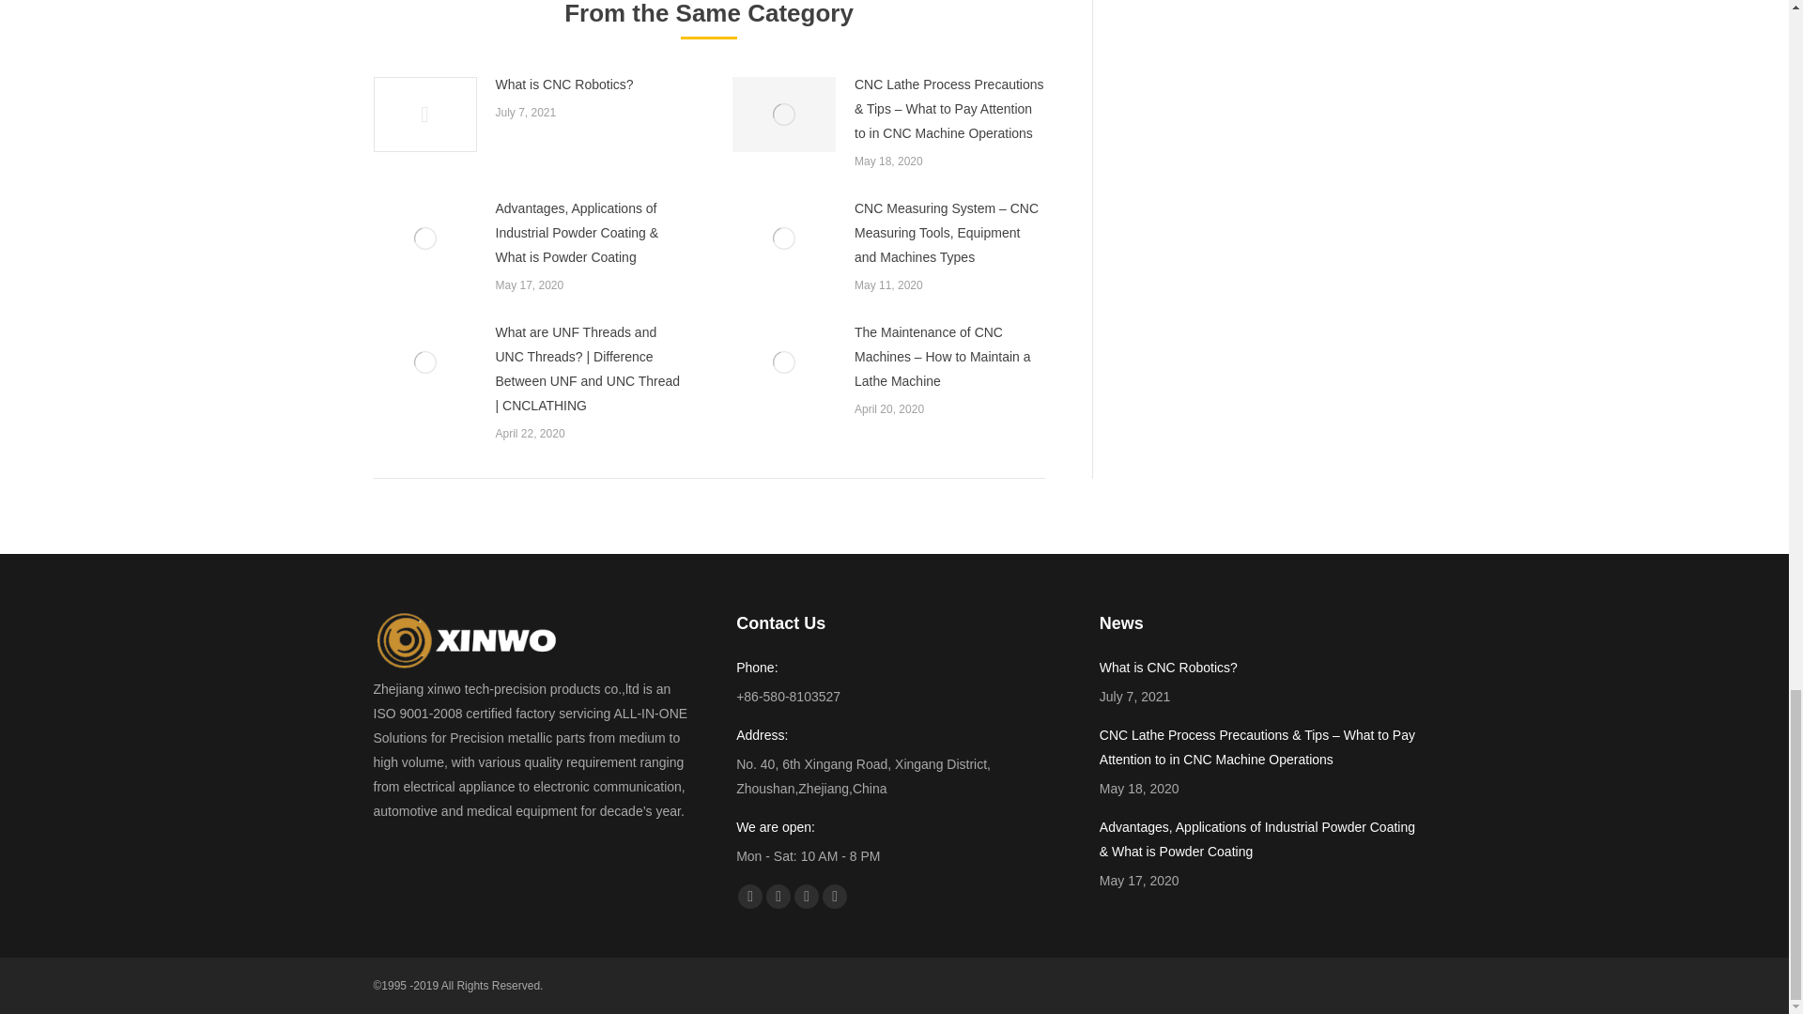  What do you see at coordinates (806, 896) in the screenshot?
I see `Linkedin page opens in new window` at bounding box center [806, 896].